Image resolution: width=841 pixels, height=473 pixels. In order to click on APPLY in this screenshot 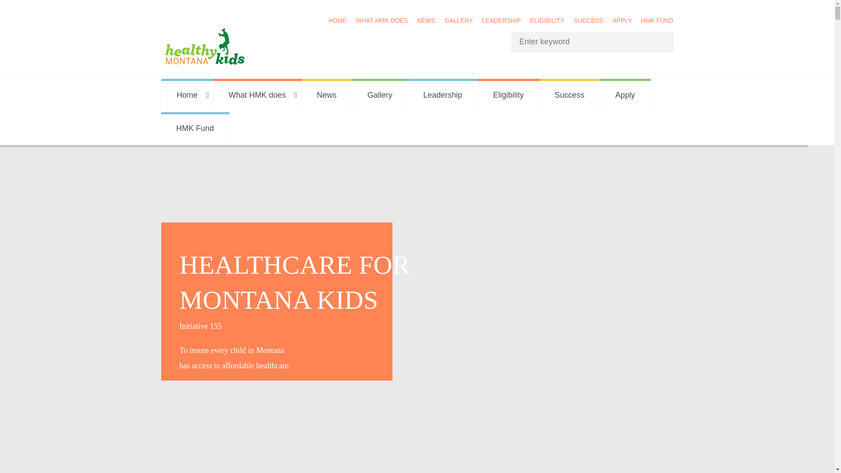, I will do `click(622, 18)`.